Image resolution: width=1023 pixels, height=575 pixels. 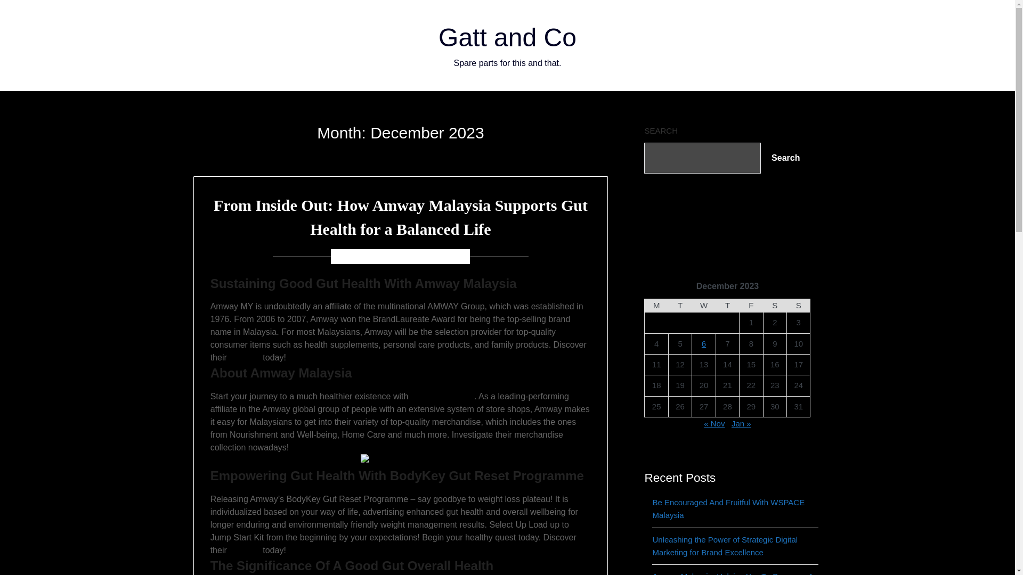 What do you see at coordinates (679, 305) in the screenshot?
I see `Tuesday` at bounding box center [679, 305].